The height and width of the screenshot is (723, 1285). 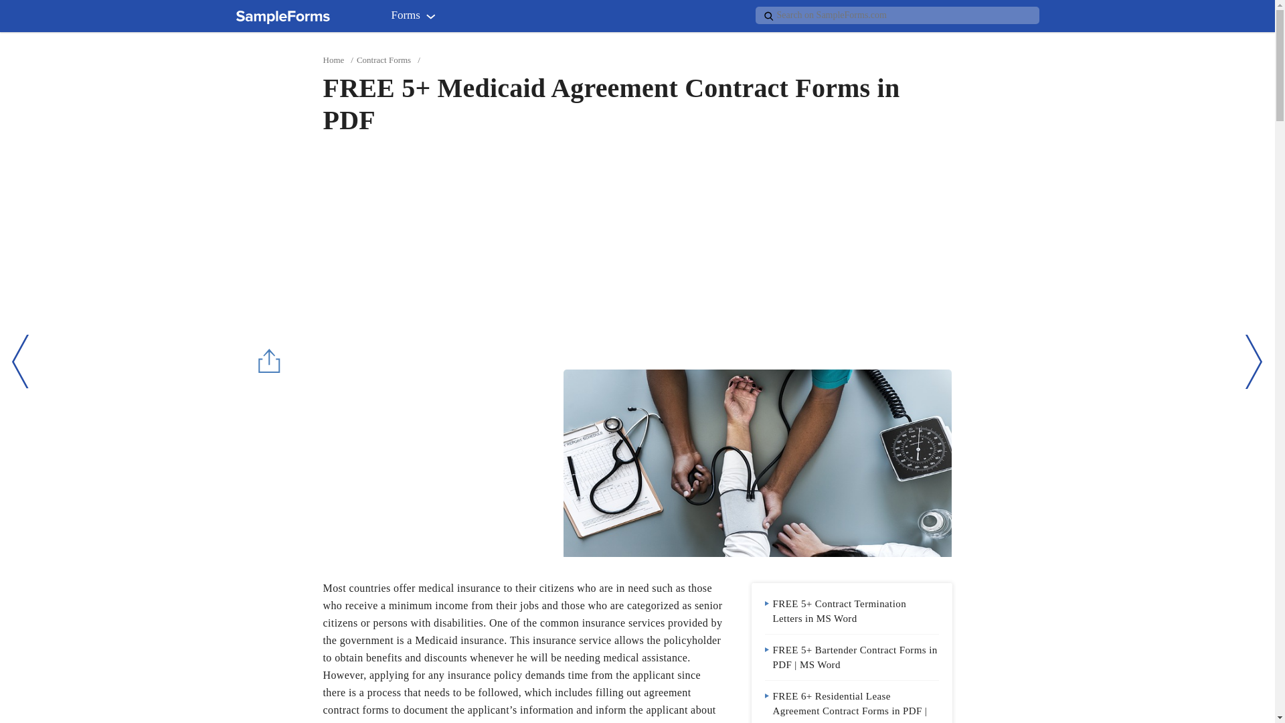 I want to click on Home, so click(x=333, y=60).